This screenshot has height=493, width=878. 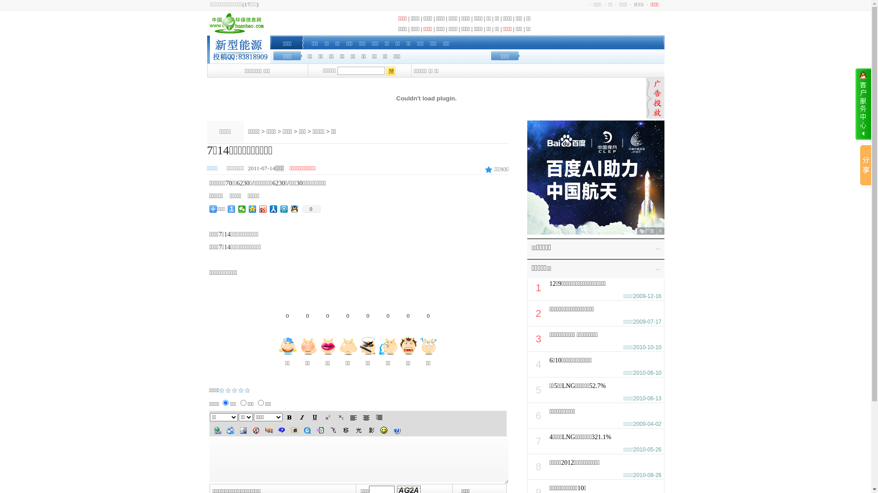 What do you see at coordinates (235, 390) in the screenshot?
I see `3` at bounding box center [235, 390].